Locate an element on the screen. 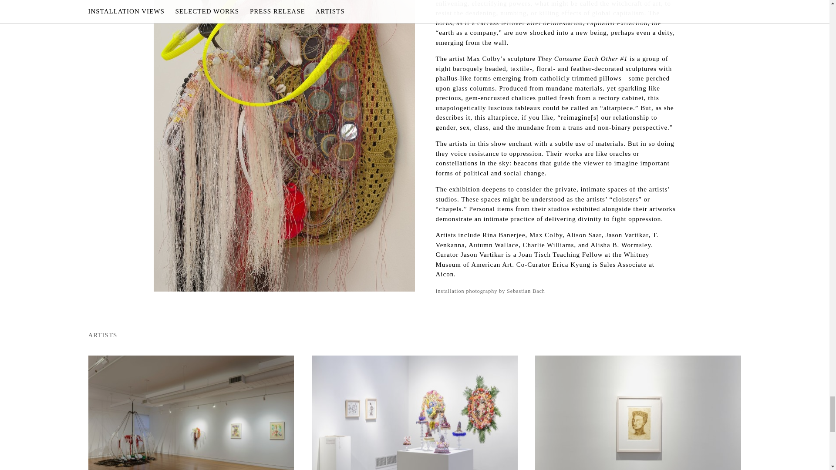 This screenshot has height=470, width=836. RINA BANERJEE is located at coordinates (191, 413).